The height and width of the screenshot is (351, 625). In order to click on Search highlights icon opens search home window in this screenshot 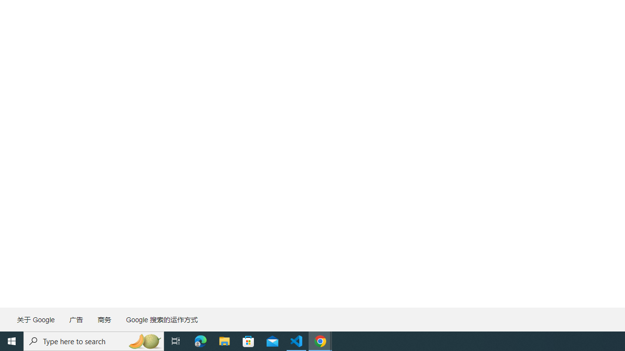, I will do `click(145, 341)`.